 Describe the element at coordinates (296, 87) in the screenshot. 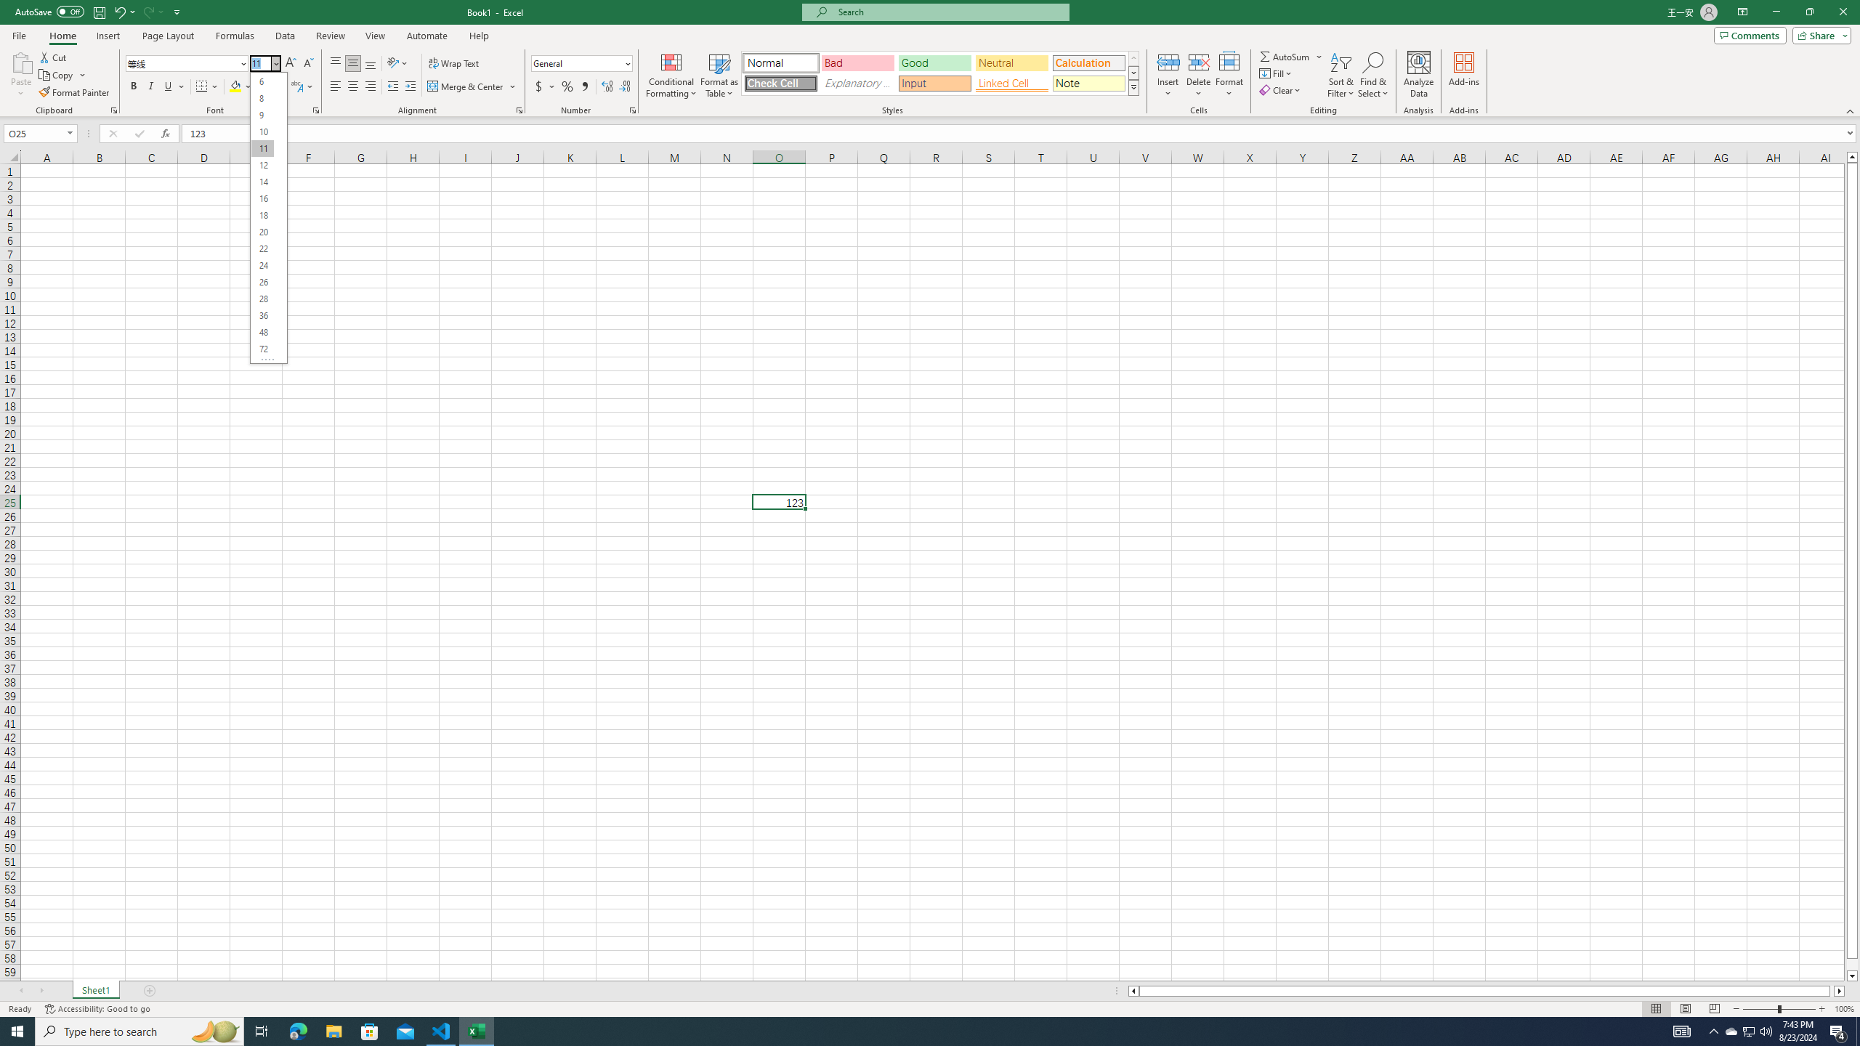

I see `Show Phonetic Field` at that location.